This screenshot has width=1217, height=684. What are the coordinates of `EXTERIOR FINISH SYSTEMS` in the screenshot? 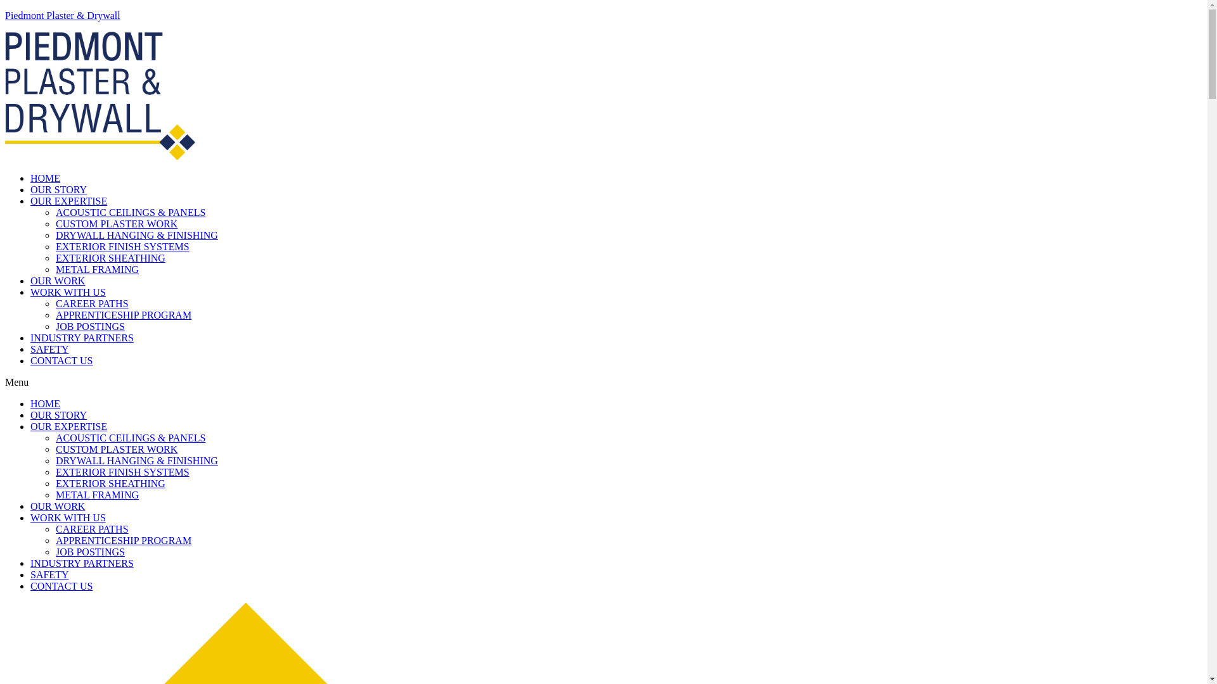 It's located at (123, 247).